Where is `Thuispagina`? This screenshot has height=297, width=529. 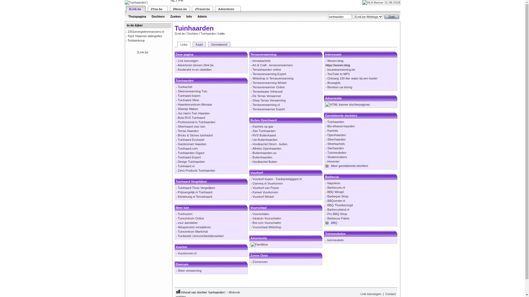
Thuispagina is located at coordinates (137, 16).